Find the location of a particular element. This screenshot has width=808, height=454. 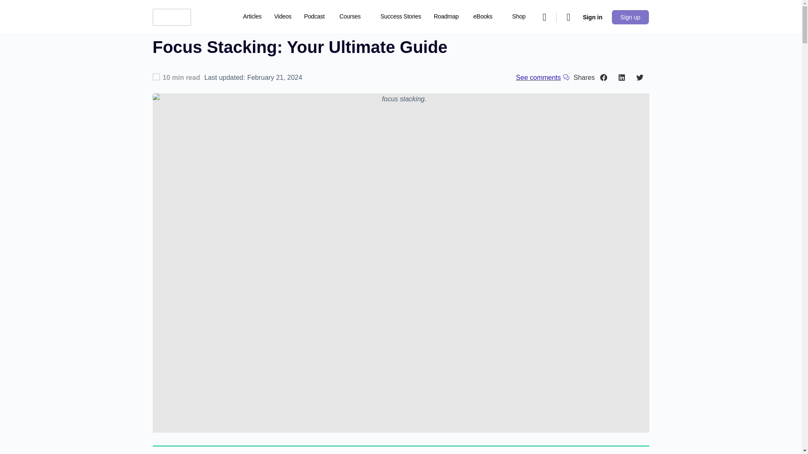

Roadmap is located at coordinates (446, 17).